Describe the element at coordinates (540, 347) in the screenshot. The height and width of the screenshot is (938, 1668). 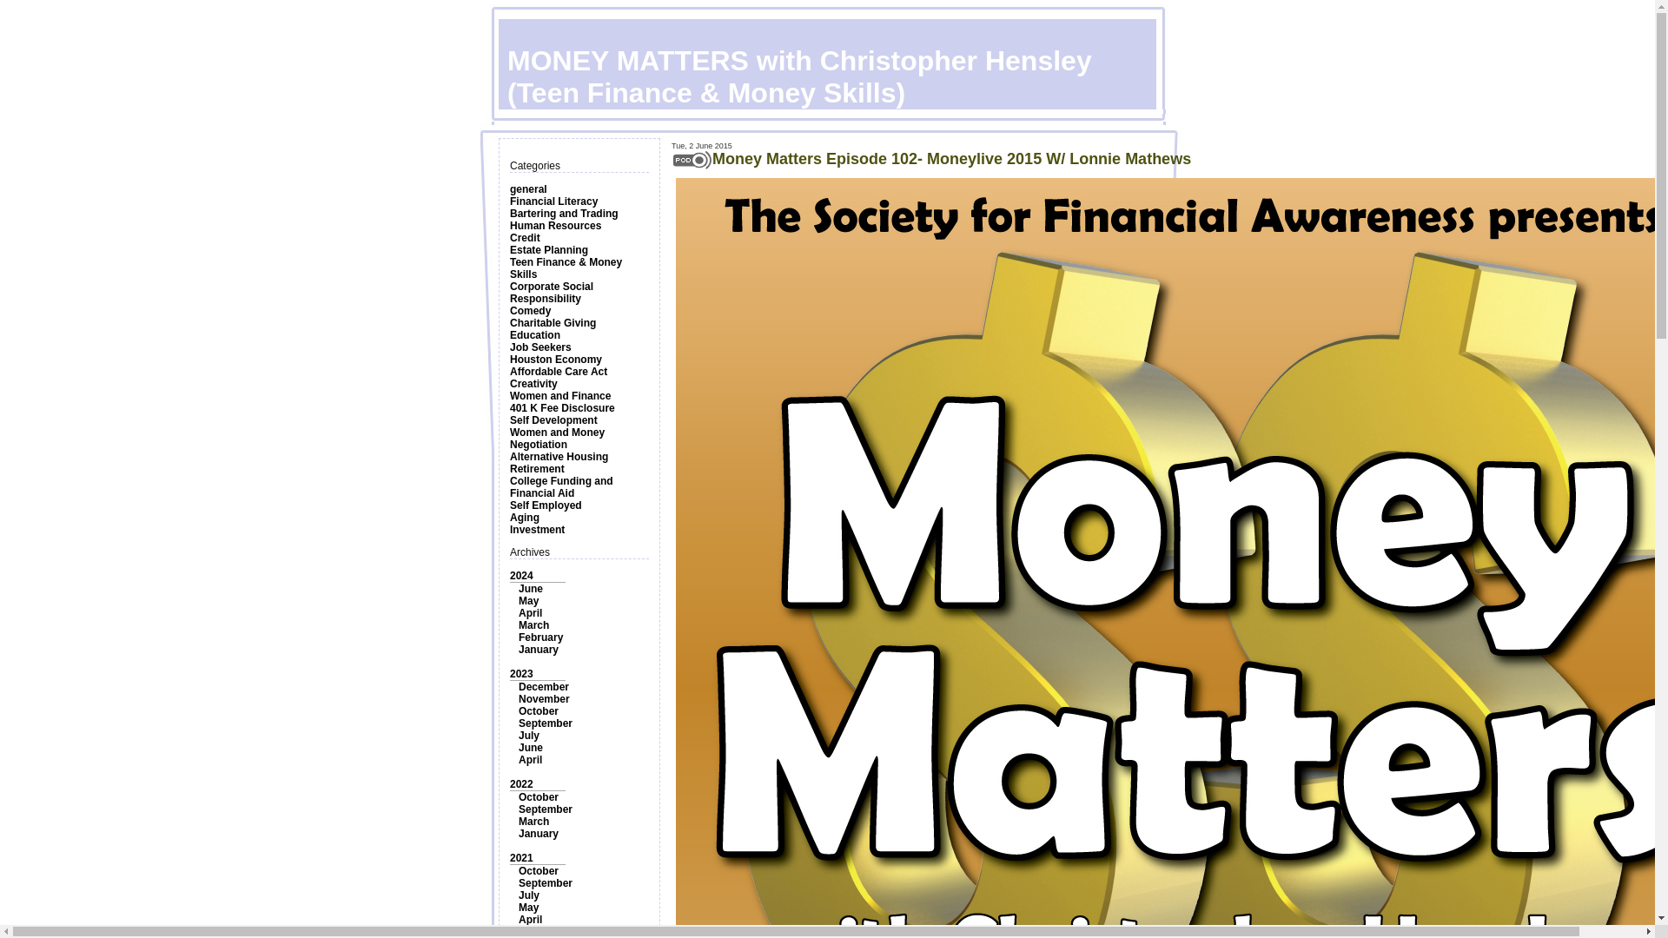
I see `Job Seekers` at that location.